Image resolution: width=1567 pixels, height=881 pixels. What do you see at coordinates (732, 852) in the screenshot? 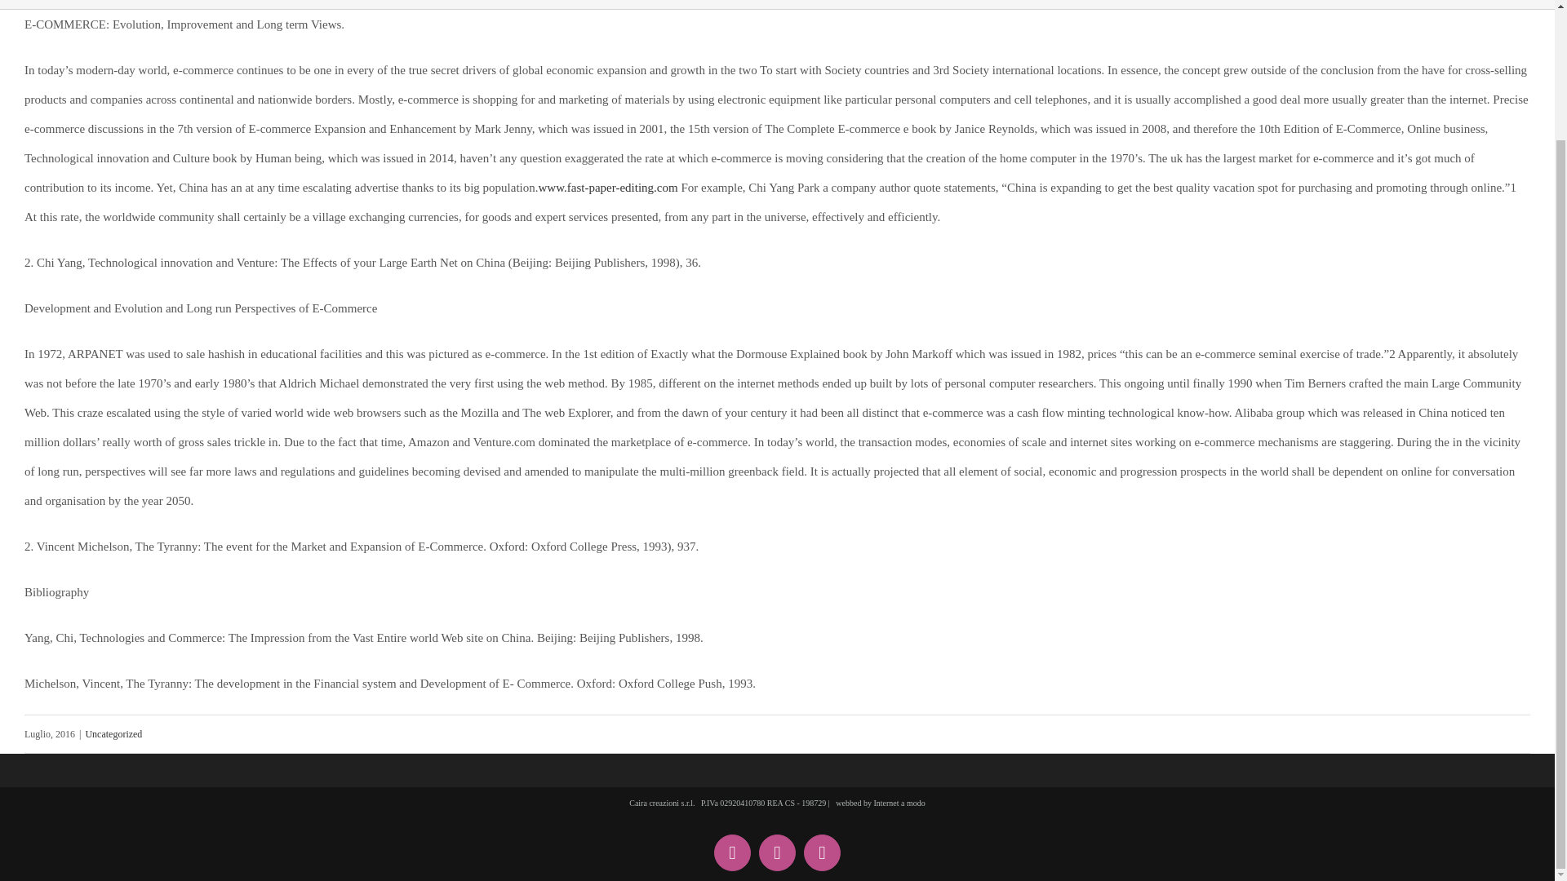
I see `Facebook` at bounding box center [732, 852].